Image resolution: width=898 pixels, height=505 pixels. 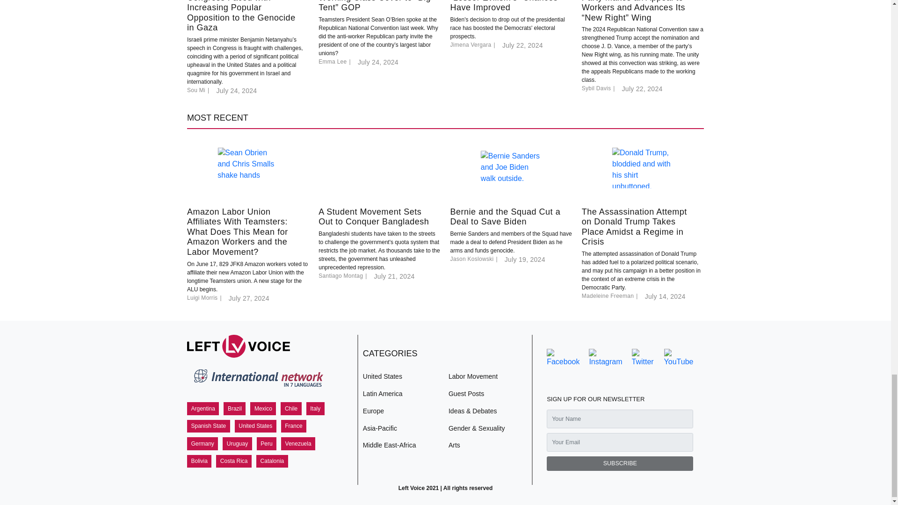 What do you see at coordinates (257, 380) in the screenshot?
I see `International Network` at bounding box center [257, 380].